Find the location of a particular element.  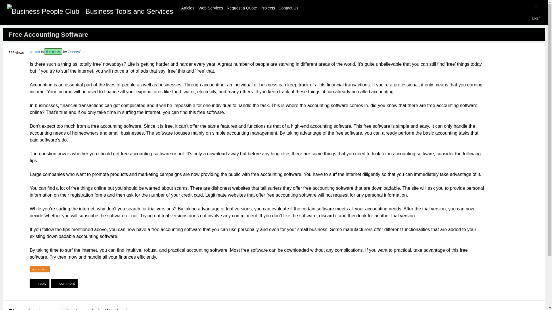

reply to this topic is located at coordinates (39, 284).